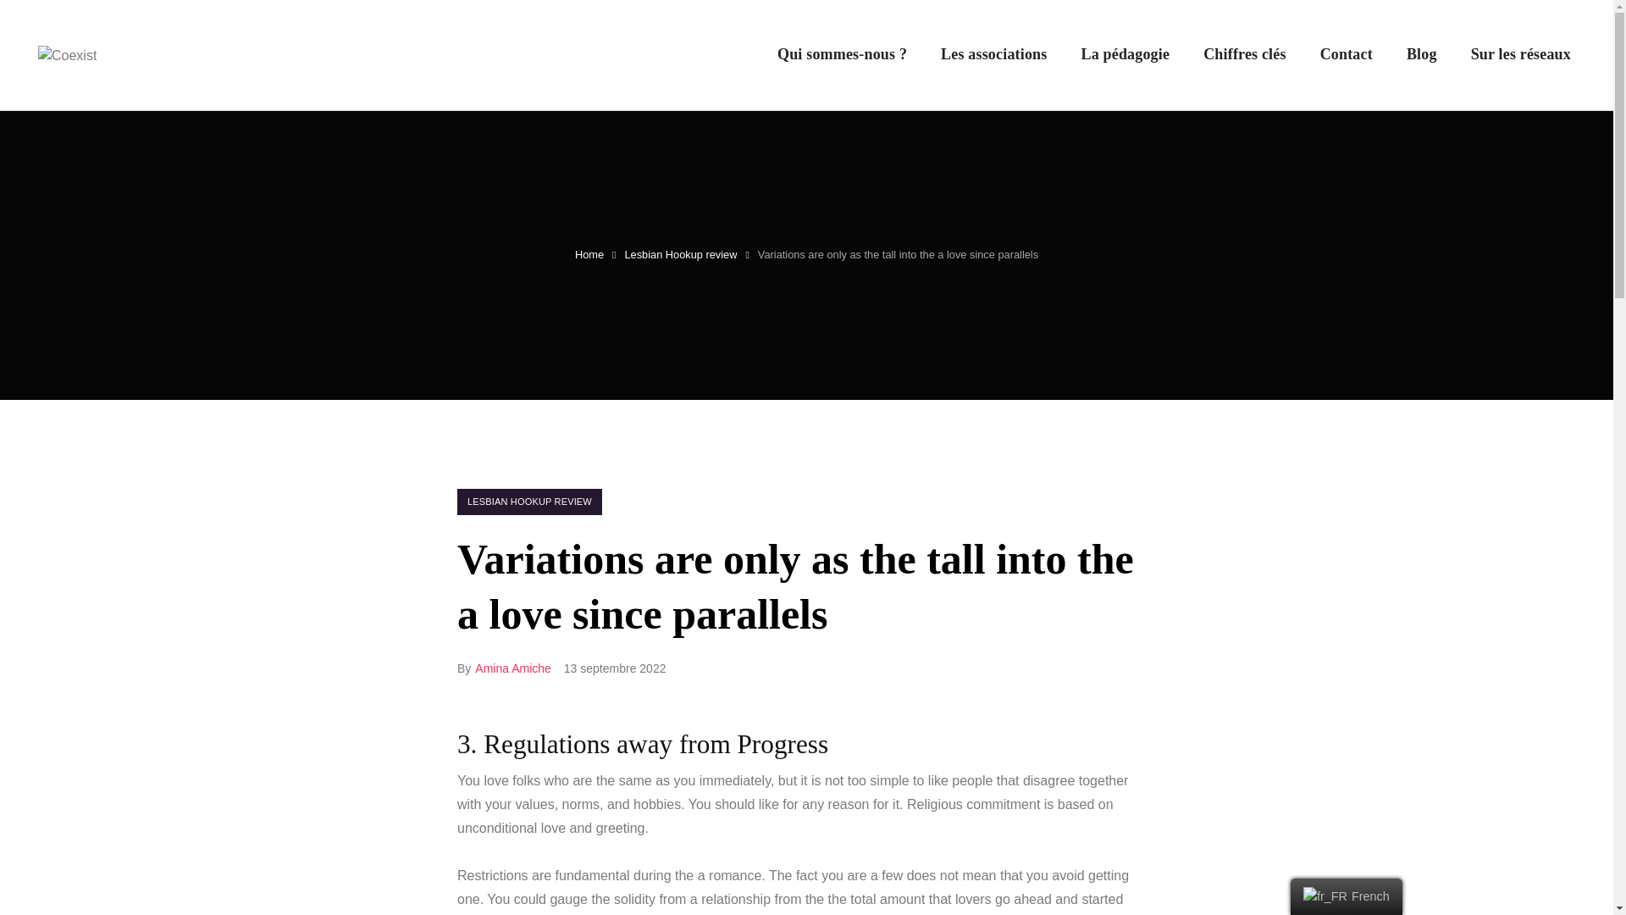 The height and width of the screenshot is (915, 1626). What do you see at coordinates (1325, 896) in the screenshot?
I see `French` at bounding box center [1325, 896].